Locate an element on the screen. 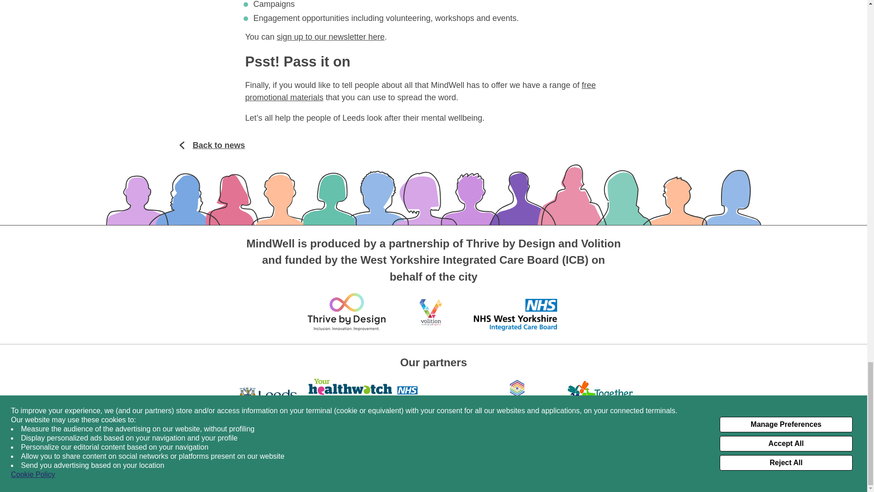  Finding support in Leeds is located at coordinates (436, 456).